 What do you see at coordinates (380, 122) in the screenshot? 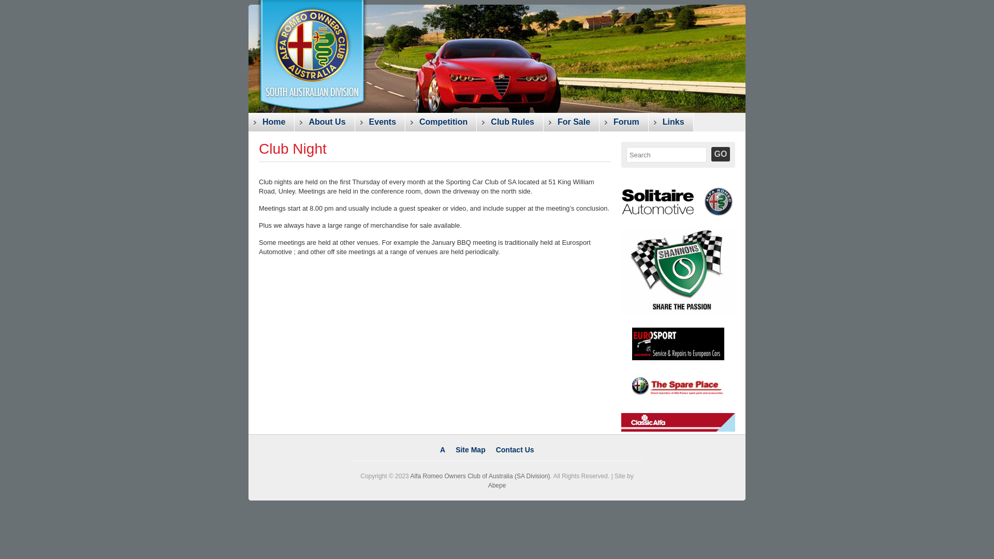
I see `Events` at bounding box center [380, 122].